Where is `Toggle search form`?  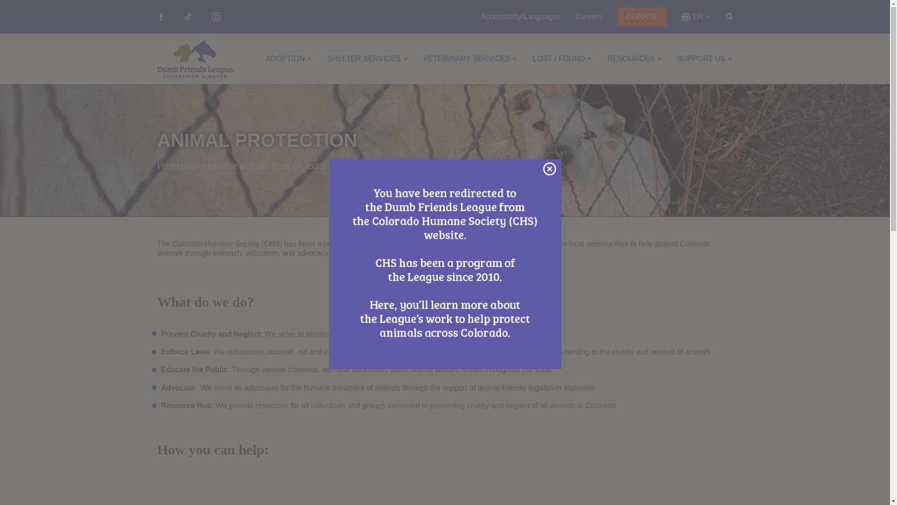 Toggle search form is located at coordinates (729, 15).